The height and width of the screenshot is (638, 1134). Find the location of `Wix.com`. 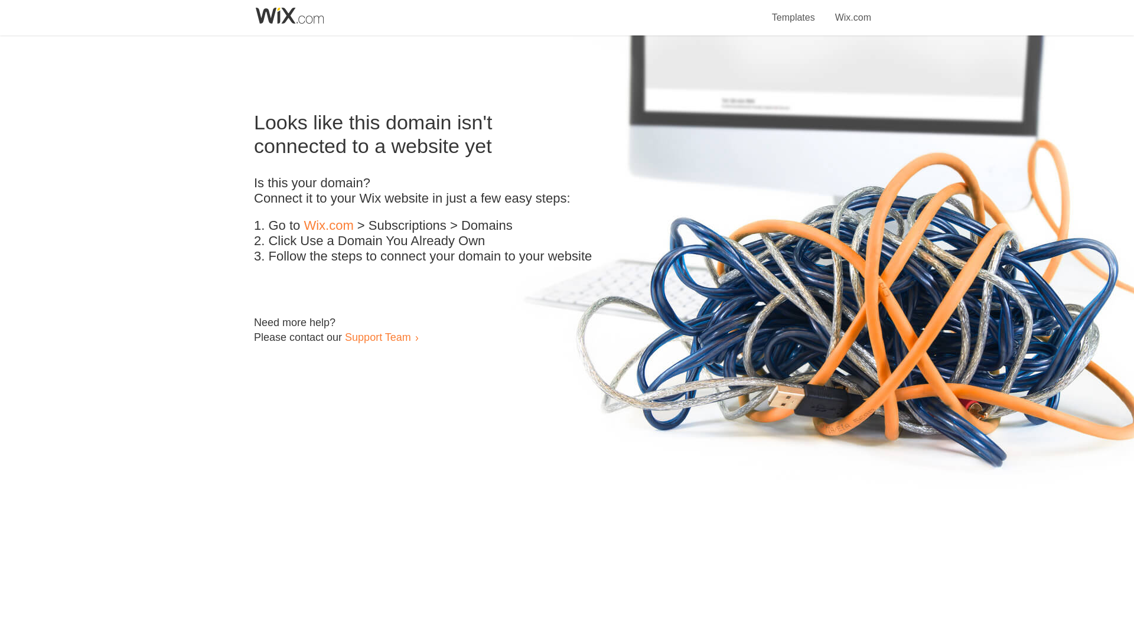

Wix.com is located at coordinates (328, 226).